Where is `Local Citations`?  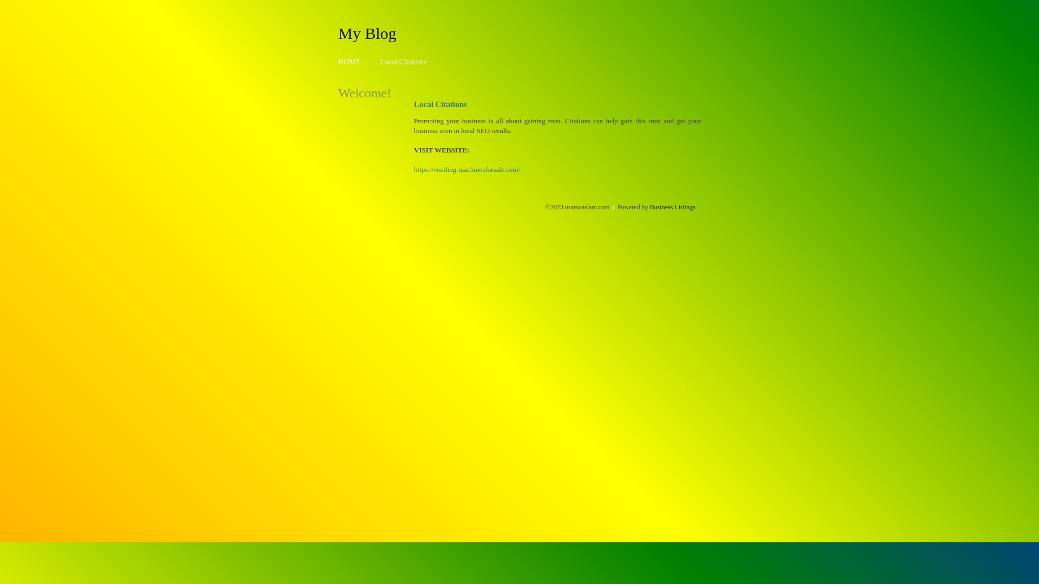 Local Citations is located at coordinates (403, 62).